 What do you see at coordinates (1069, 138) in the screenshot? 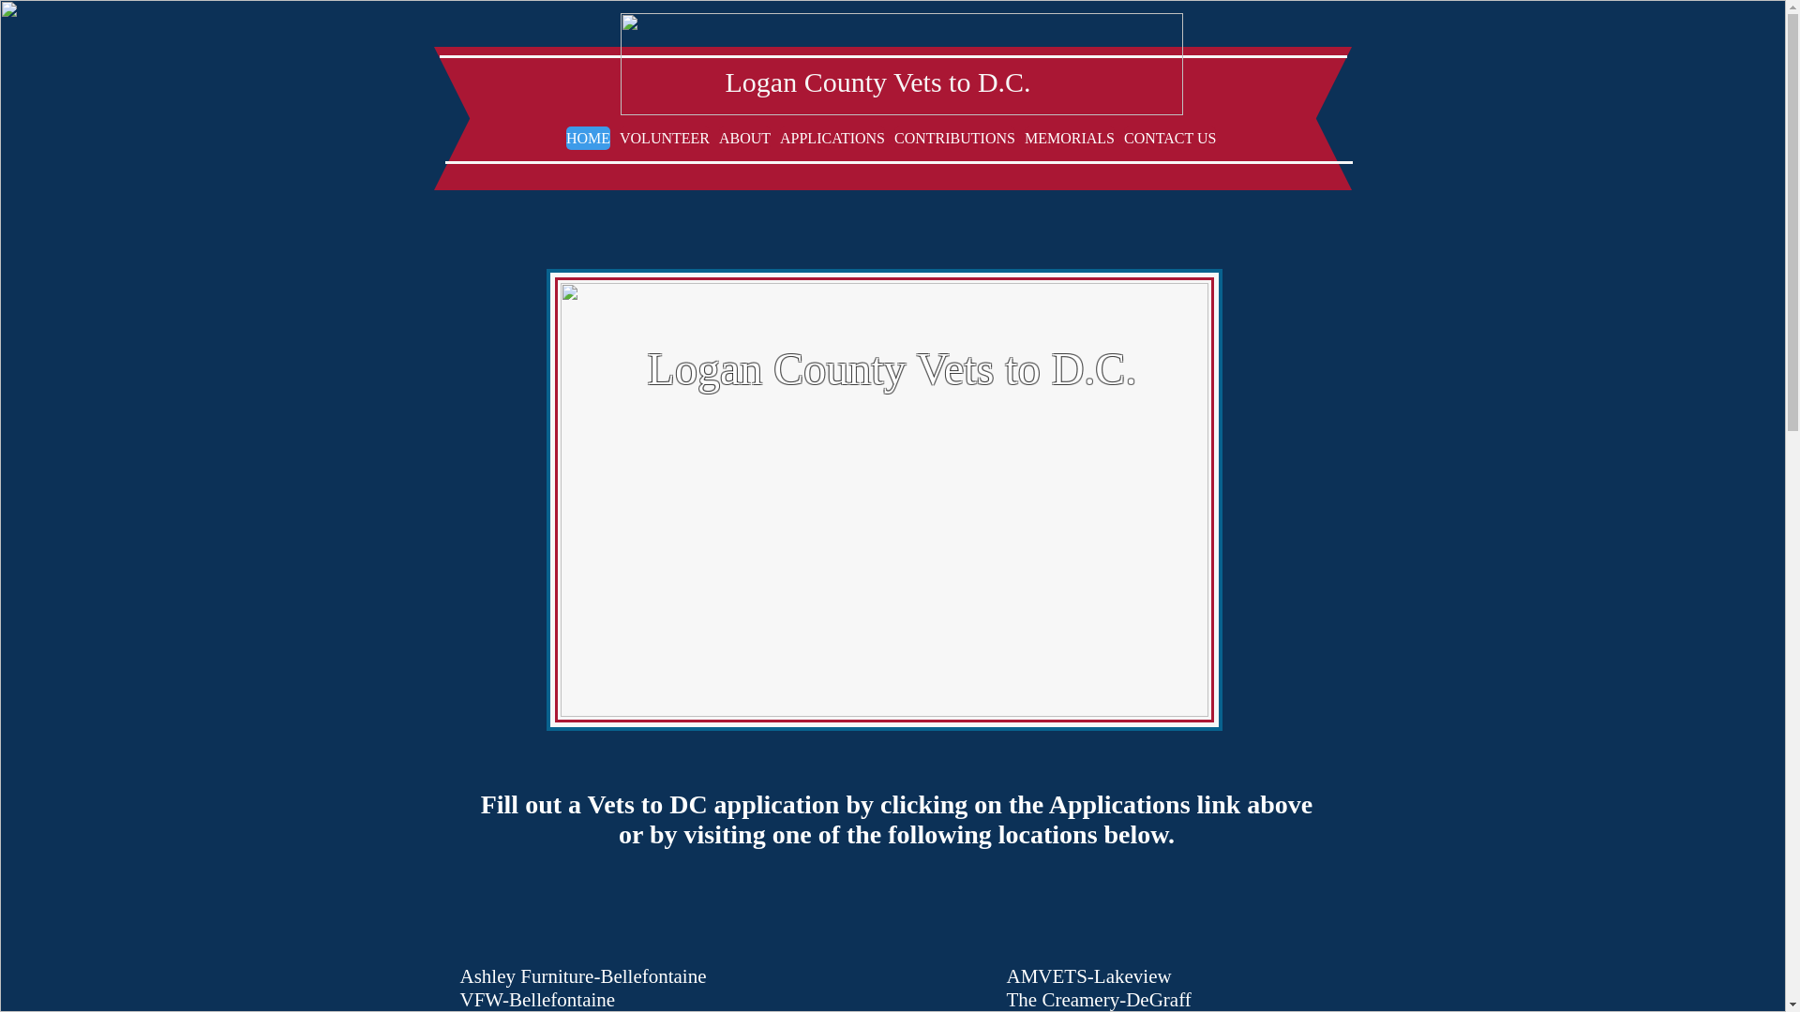
I see `MEMORIALS` at bounding box center [1069, 138].